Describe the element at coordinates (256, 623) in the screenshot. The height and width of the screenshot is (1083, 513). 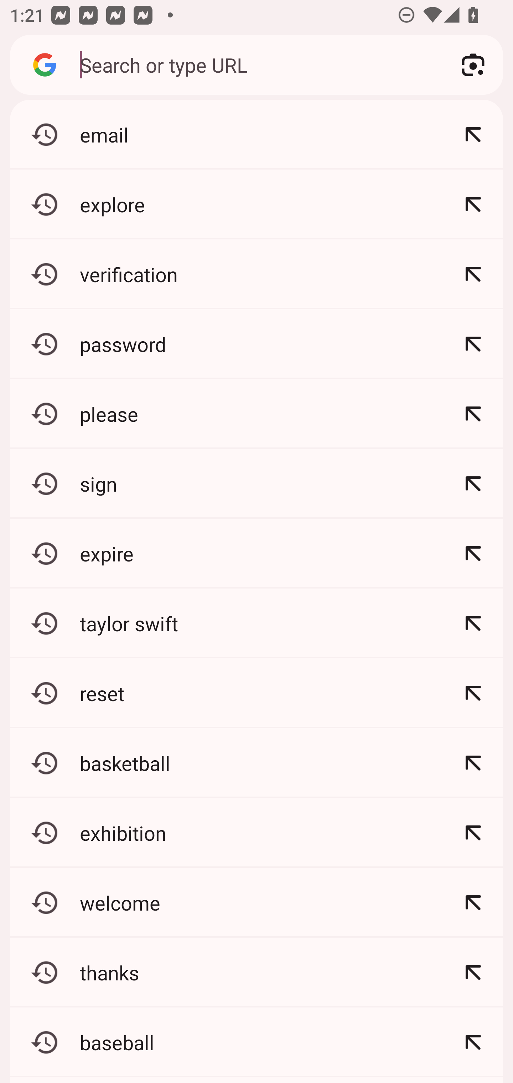
I see `taylor swift Refine: taylor swift` at that location.